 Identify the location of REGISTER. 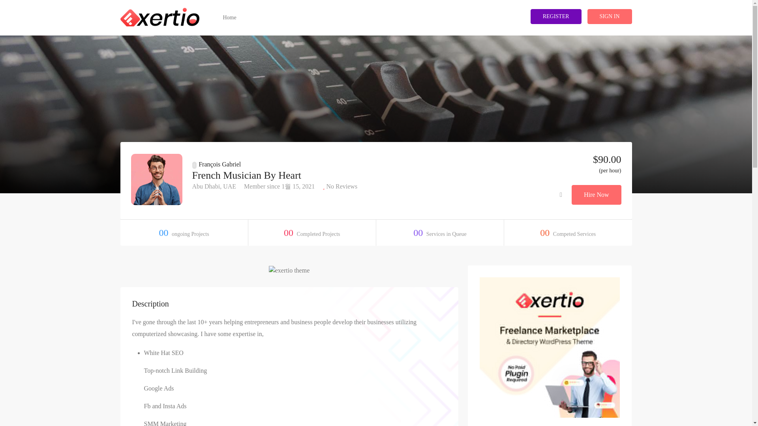
(556, 16).